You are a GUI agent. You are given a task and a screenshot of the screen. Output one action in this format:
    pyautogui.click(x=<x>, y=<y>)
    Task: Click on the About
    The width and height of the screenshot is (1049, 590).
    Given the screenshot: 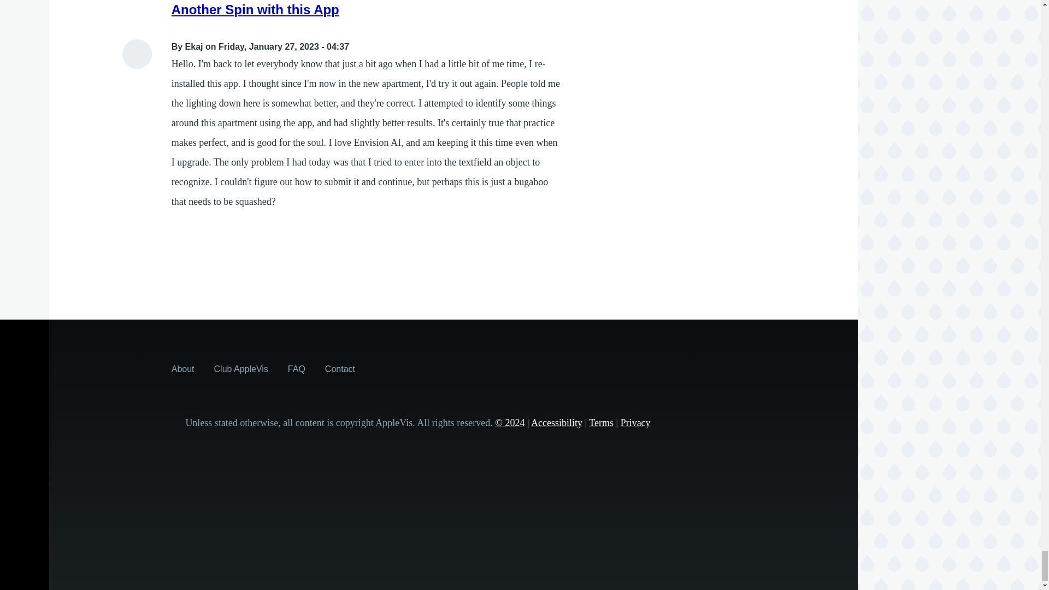 What is the action you would take?
    pyautogui.click(x=182, y=368)
    